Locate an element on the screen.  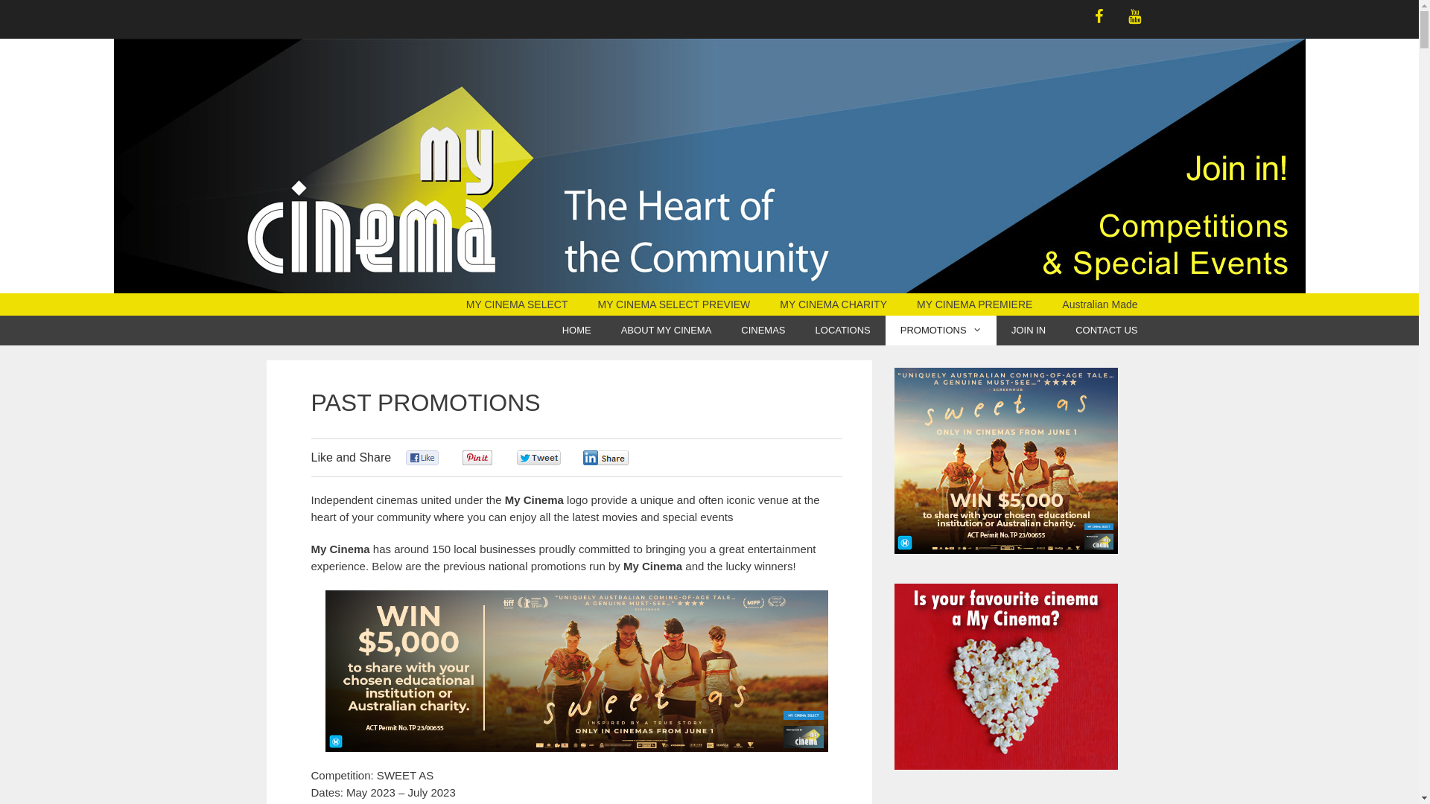
CINEMAS is located at coordinates (763, 331).